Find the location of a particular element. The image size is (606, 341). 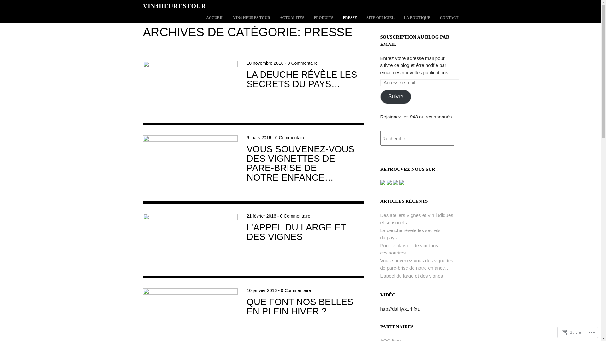

0 Commentaire is located at coordinates (296, 290).